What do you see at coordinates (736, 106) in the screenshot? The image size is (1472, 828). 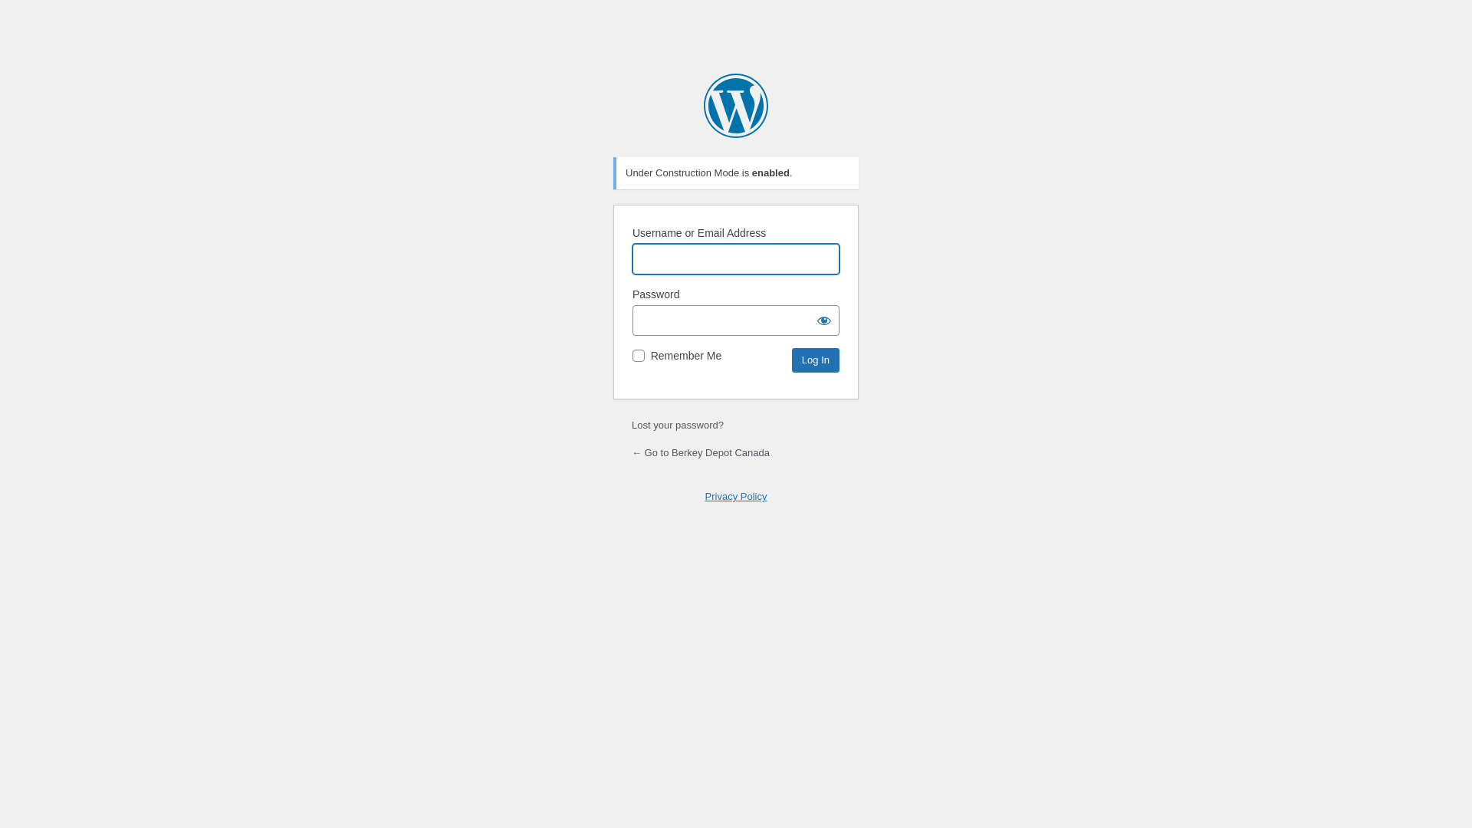 I see `Powered by WordPress` at bounding box center [736, 106].